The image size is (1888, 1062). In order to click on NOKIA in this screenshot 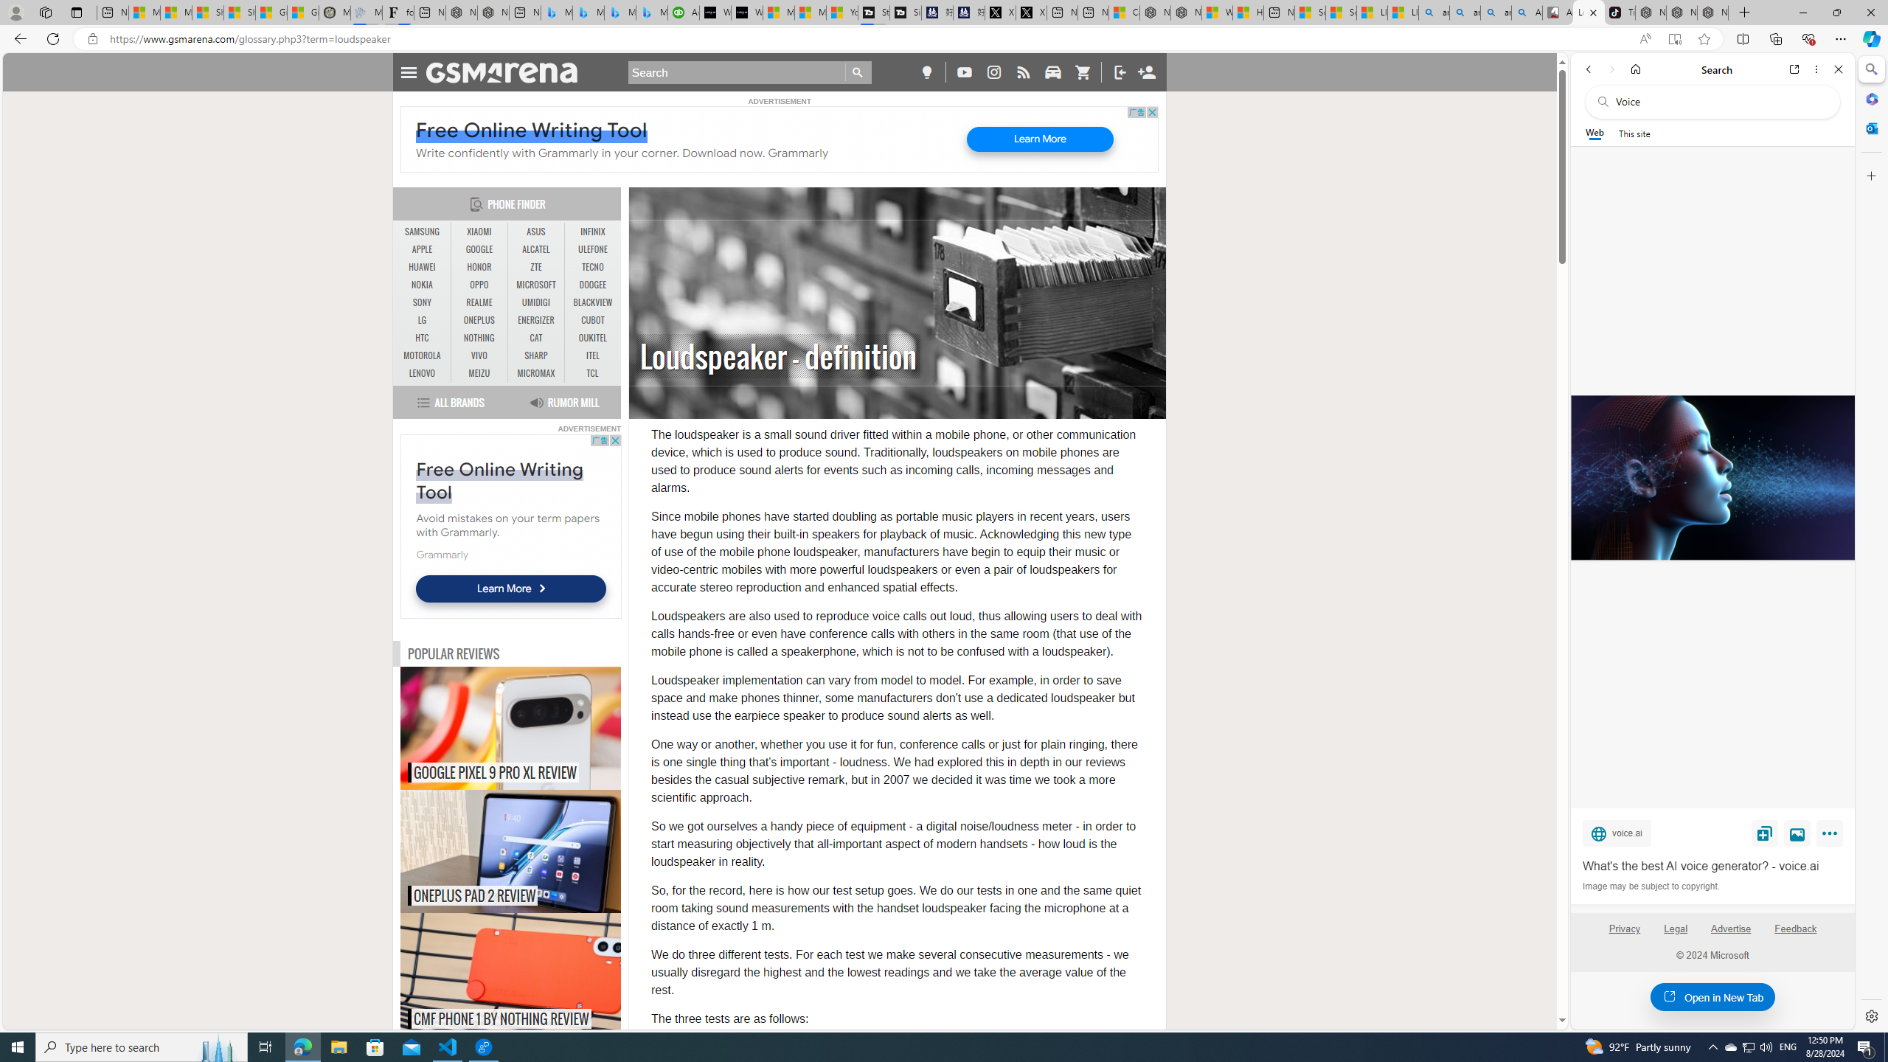, I will do `click(423, 285)`.